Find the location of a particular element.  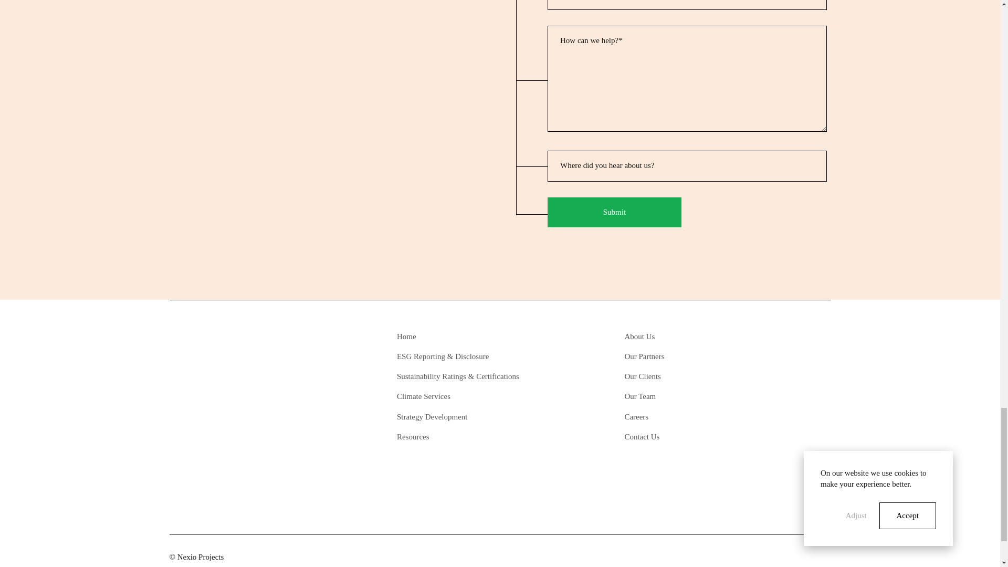

Submit is located at coordinates (614, 212).